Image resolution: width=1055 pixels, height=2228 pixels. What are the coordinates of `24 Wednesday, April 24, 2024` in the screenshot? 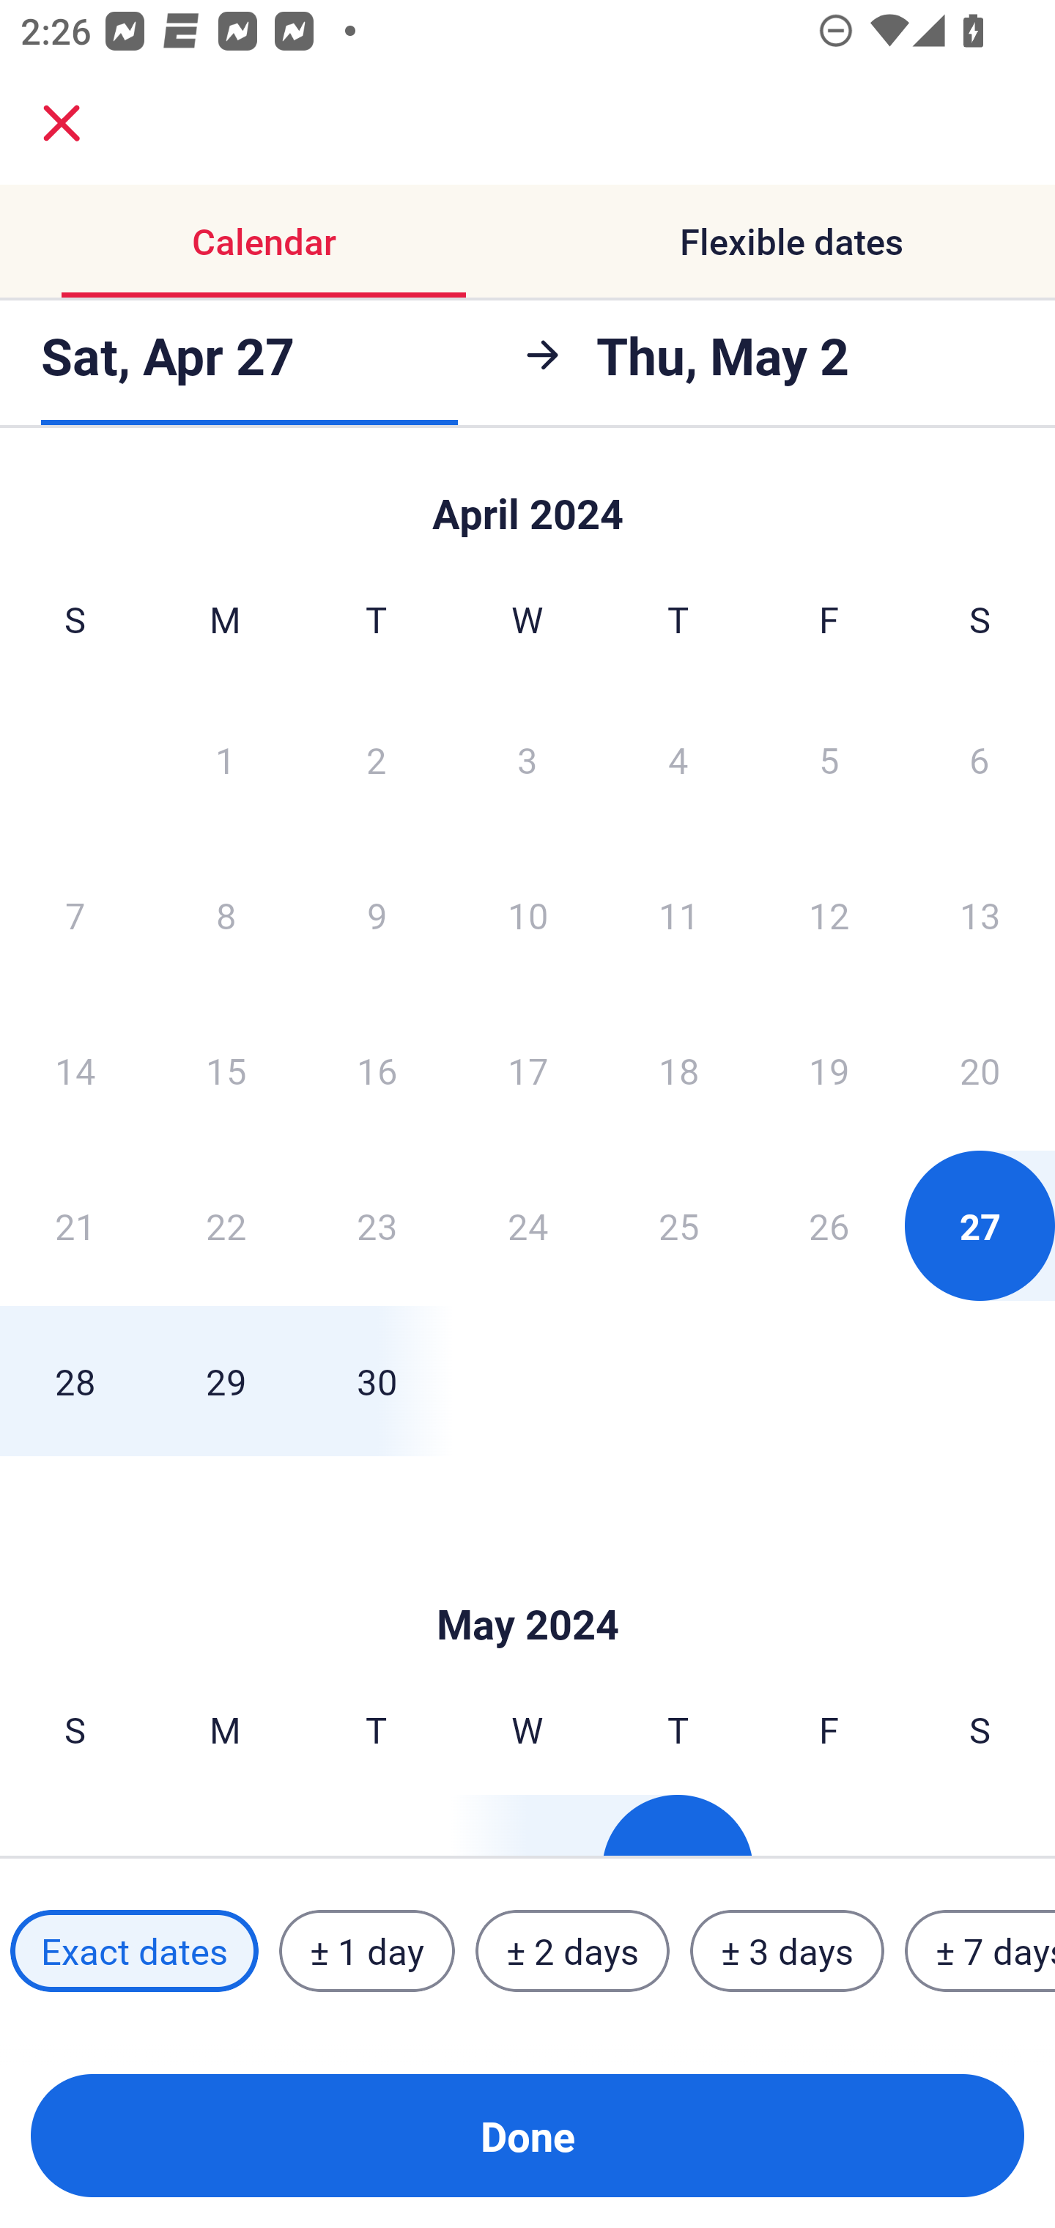 It's located at (527, 1225).